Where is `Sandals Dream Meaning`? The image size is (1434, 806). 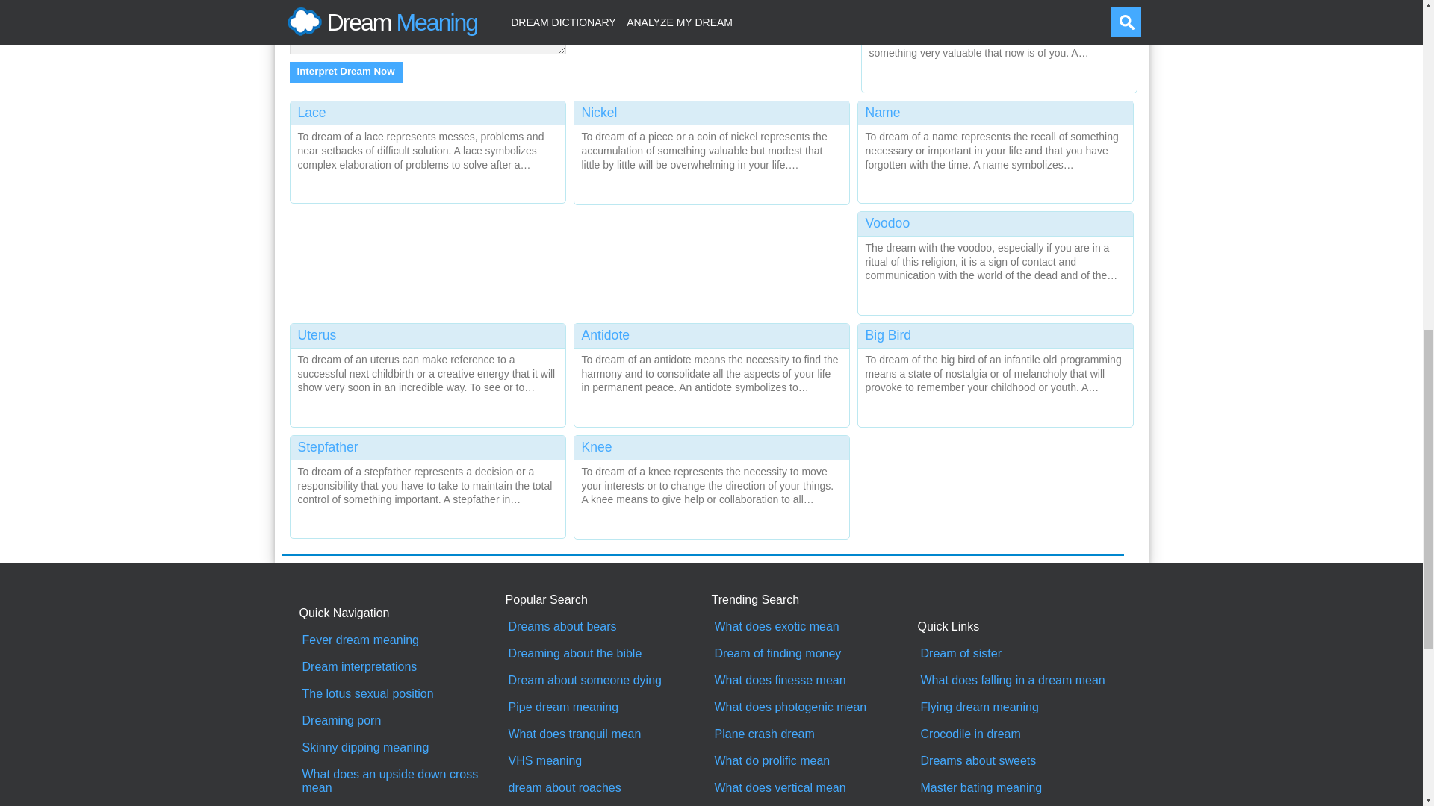
Sandals Dream Meaning is located at coordinates (427, 149).